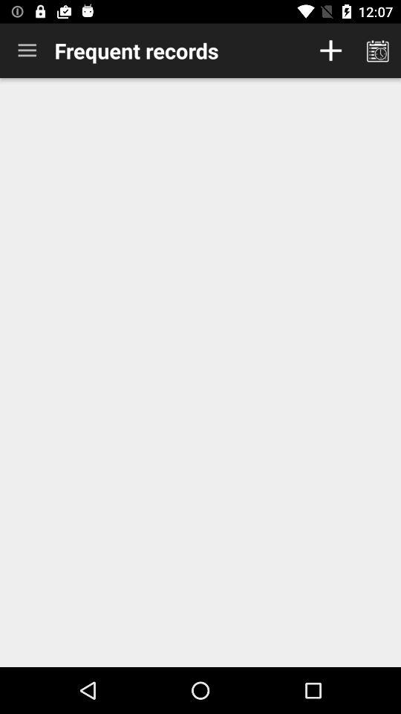 Image resolution: width=401 pixels, height=714 pixels. What do you see at coordinates (377, 51) in the screenshot?
I see `review the reports history` at bounding box center [377, 51].